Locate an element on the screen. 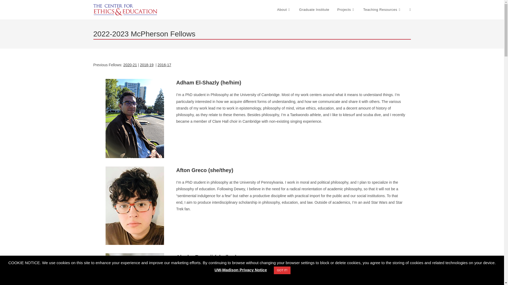 This screenshot has width=508, height=285. Projects is located at coordinates (346, 10).